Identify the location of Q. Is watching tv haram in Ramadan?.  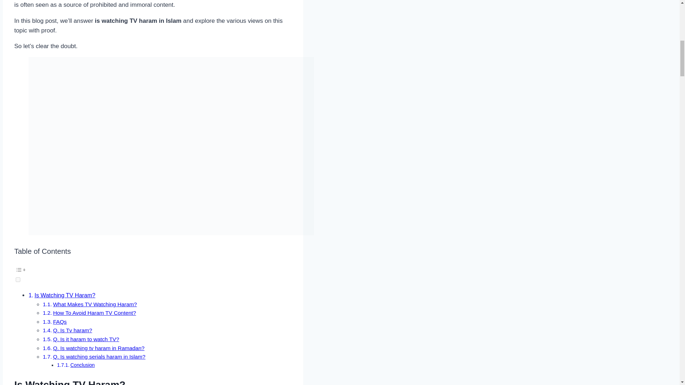
(99, 348).